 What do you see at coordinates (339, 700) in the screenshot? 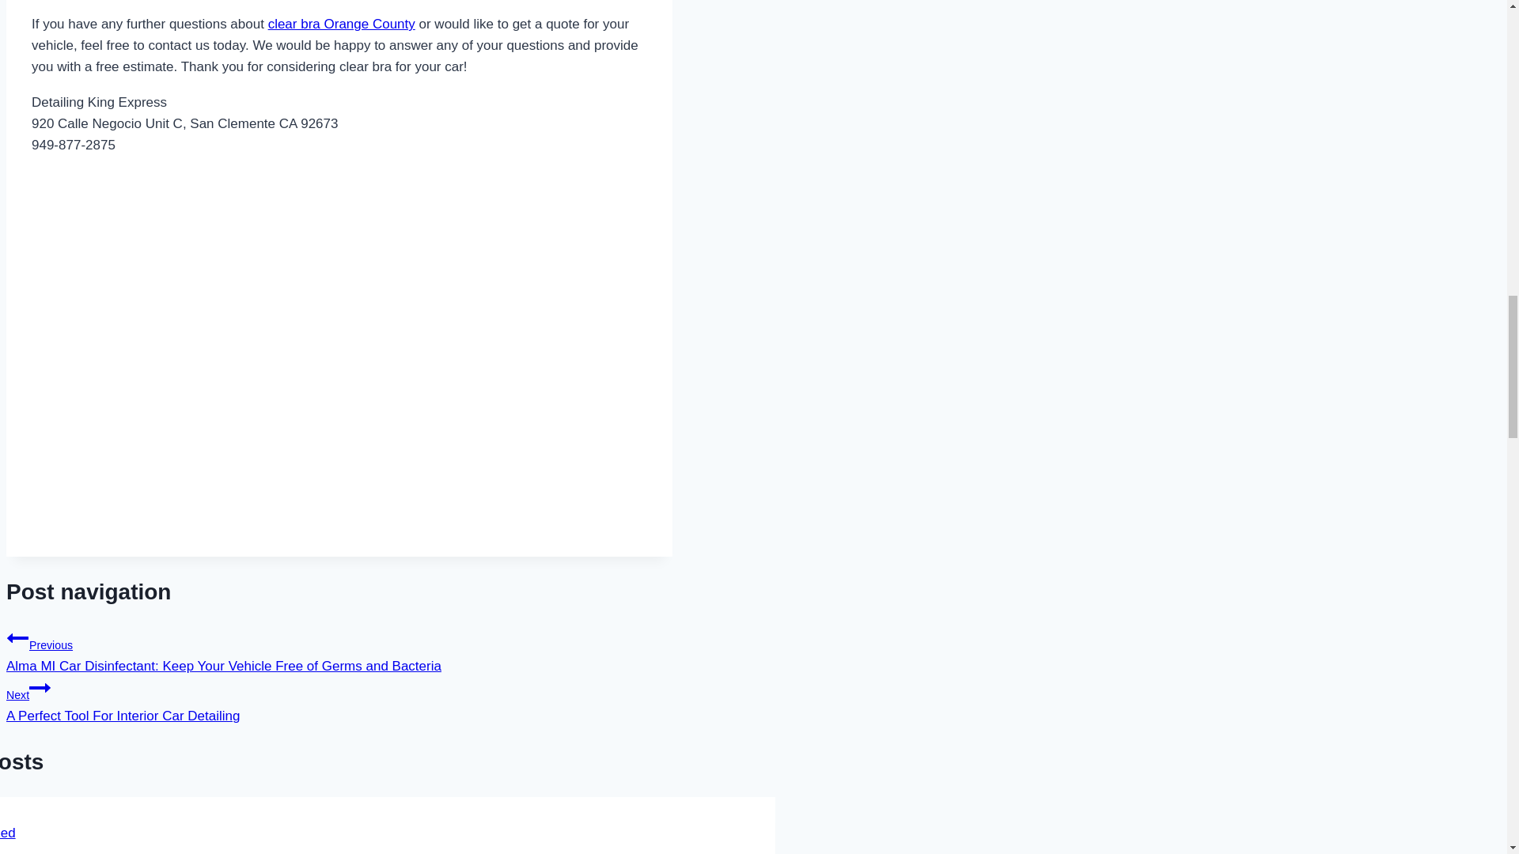
I see `Uncategorized` at bounding box center [339, 700].